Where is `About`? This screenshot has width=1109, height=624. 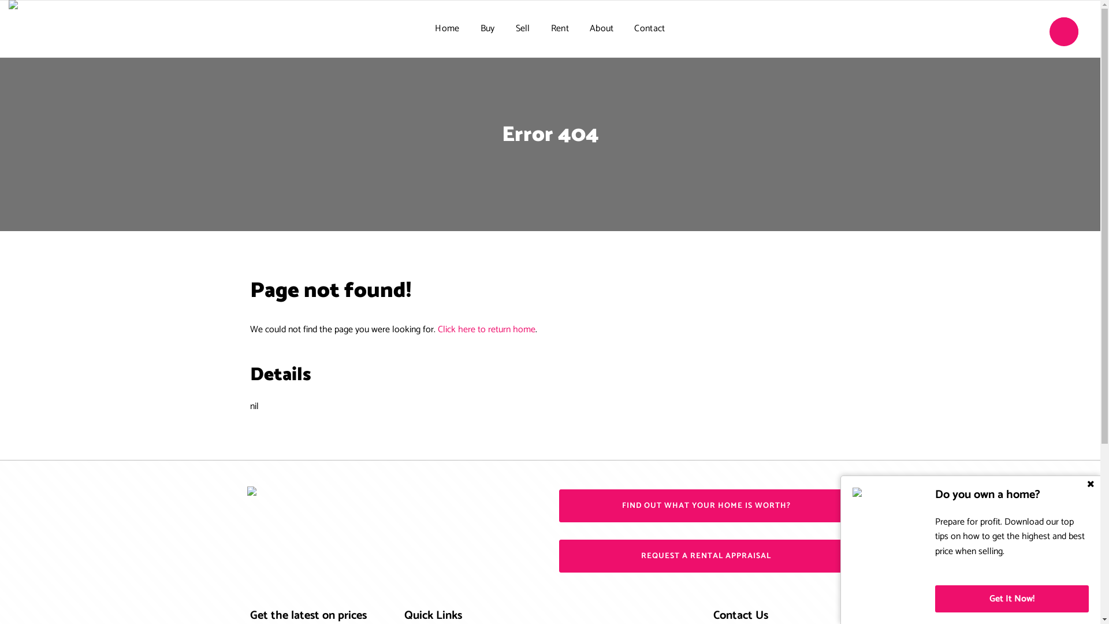
About is located at coordinates (602, 29).